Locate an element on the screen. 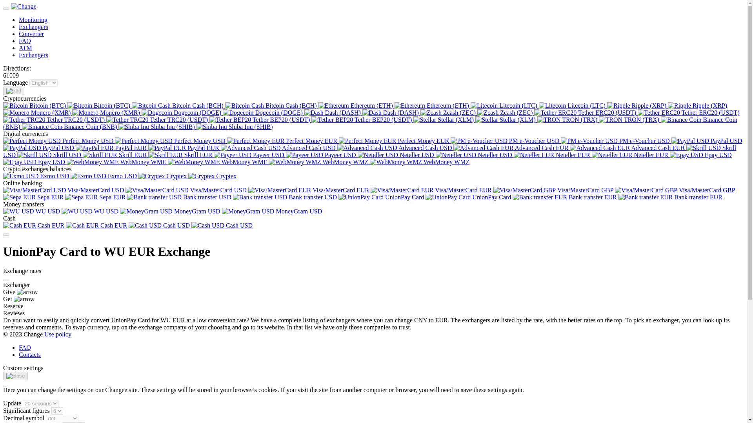 The height and width of the screenshot is (423, 753). Dogecoin is located at coordinates (238, 113).